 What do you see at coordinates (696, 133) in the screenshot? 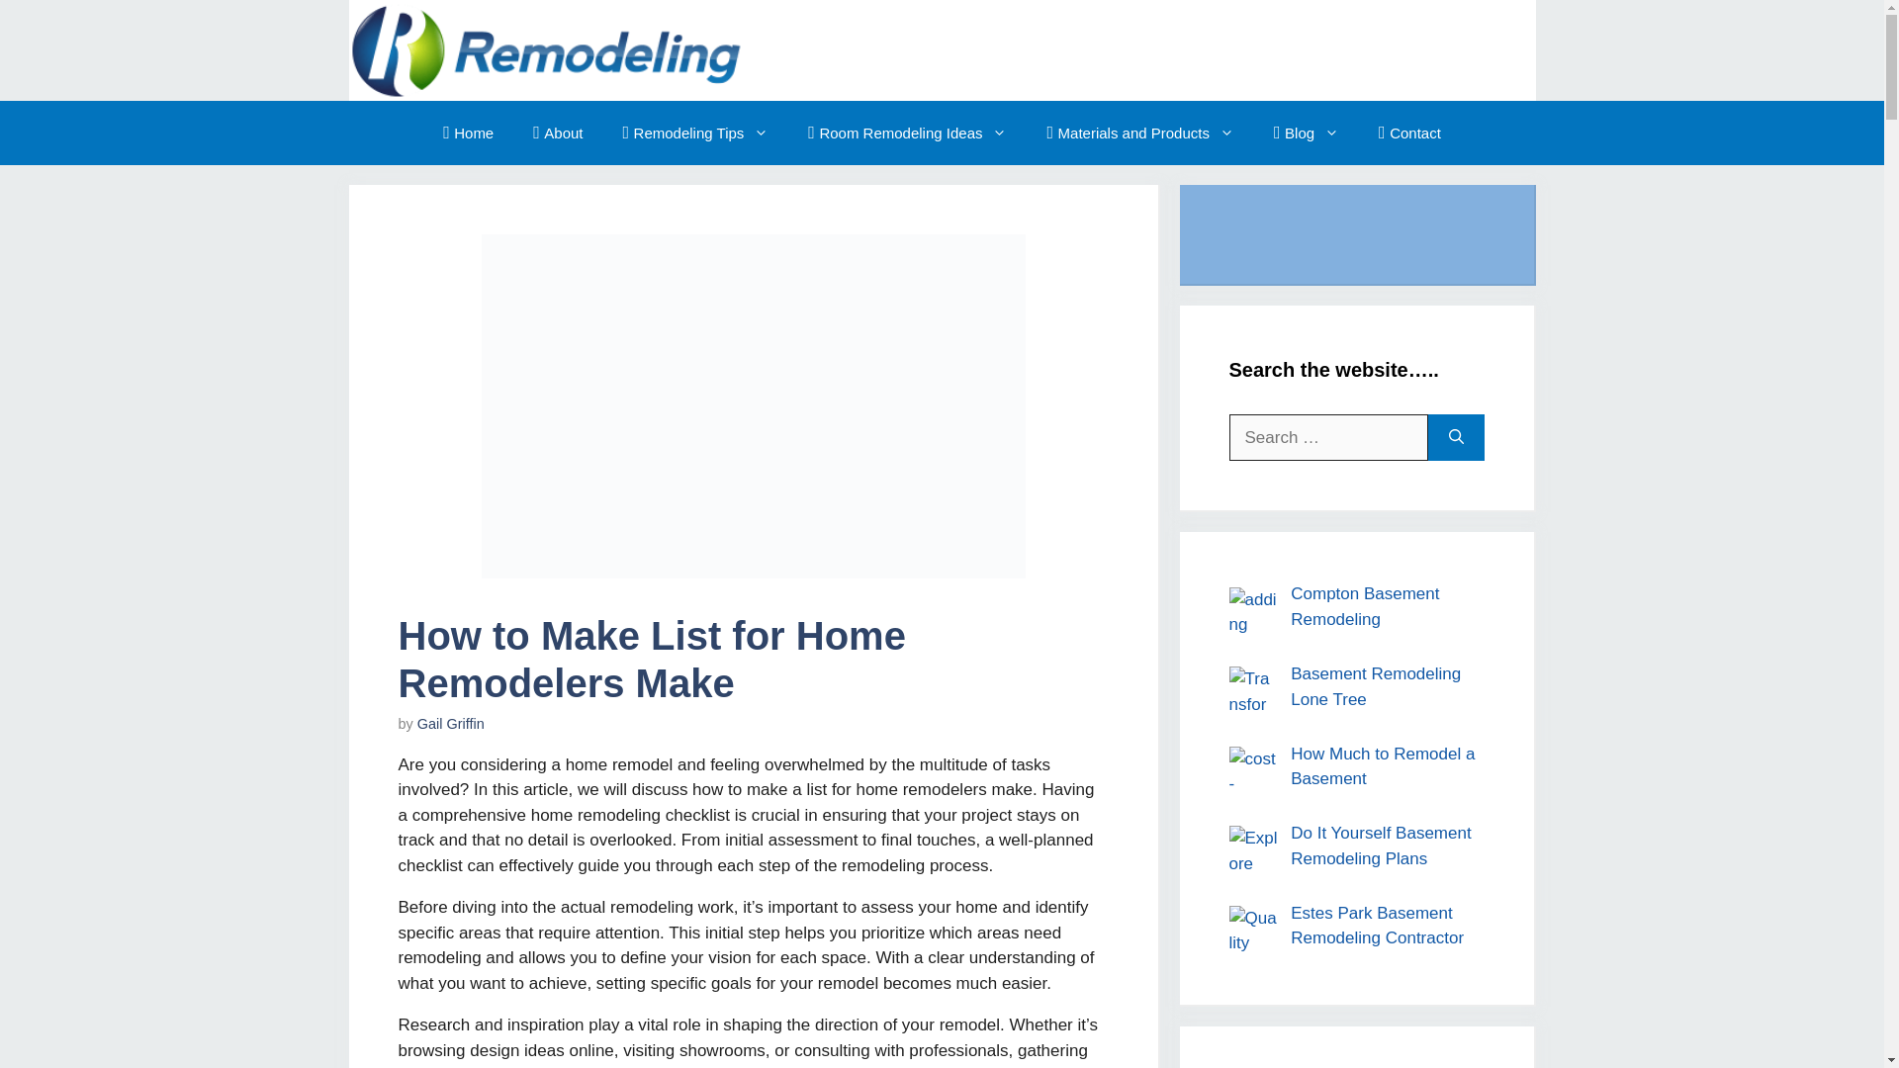
I see `Remodeling Tips` at bounding box center [696, 133].